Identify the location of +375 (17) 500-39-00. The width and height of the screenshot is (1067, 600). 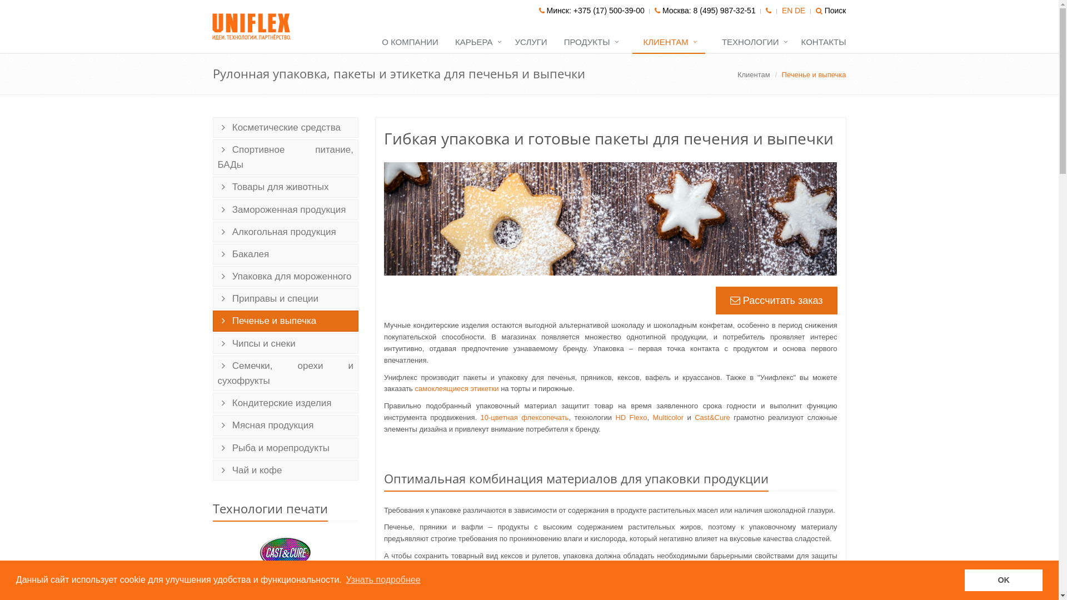
(609, 11).